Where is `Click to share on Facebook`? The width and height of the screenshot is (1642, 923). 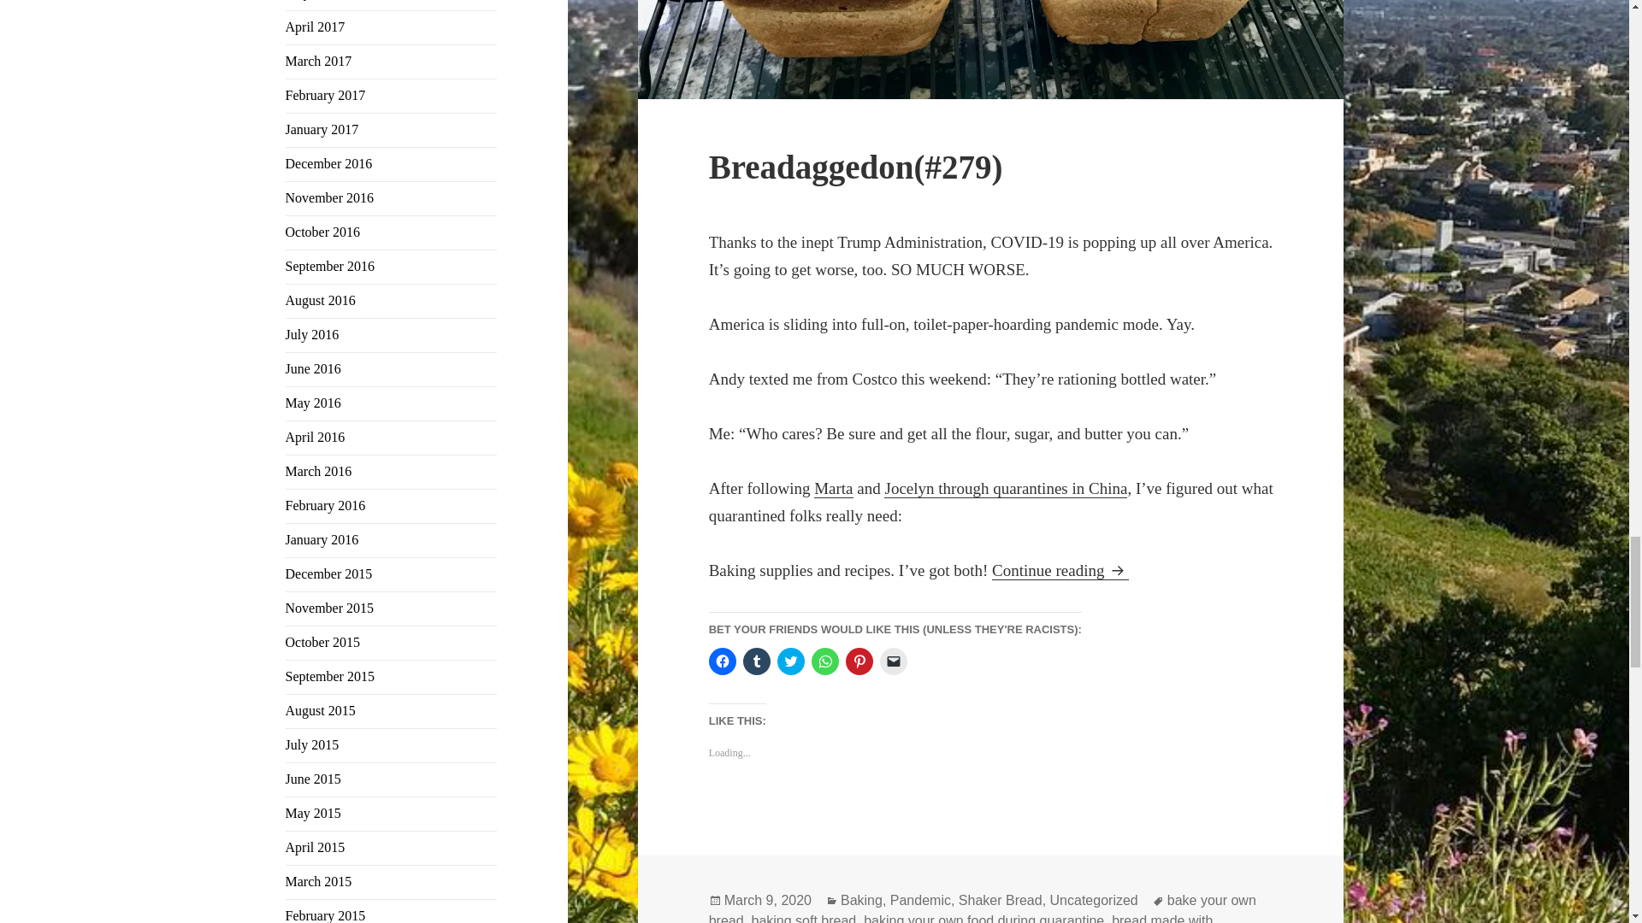
Click to share on Facebook is located at coordinates (722, 661).